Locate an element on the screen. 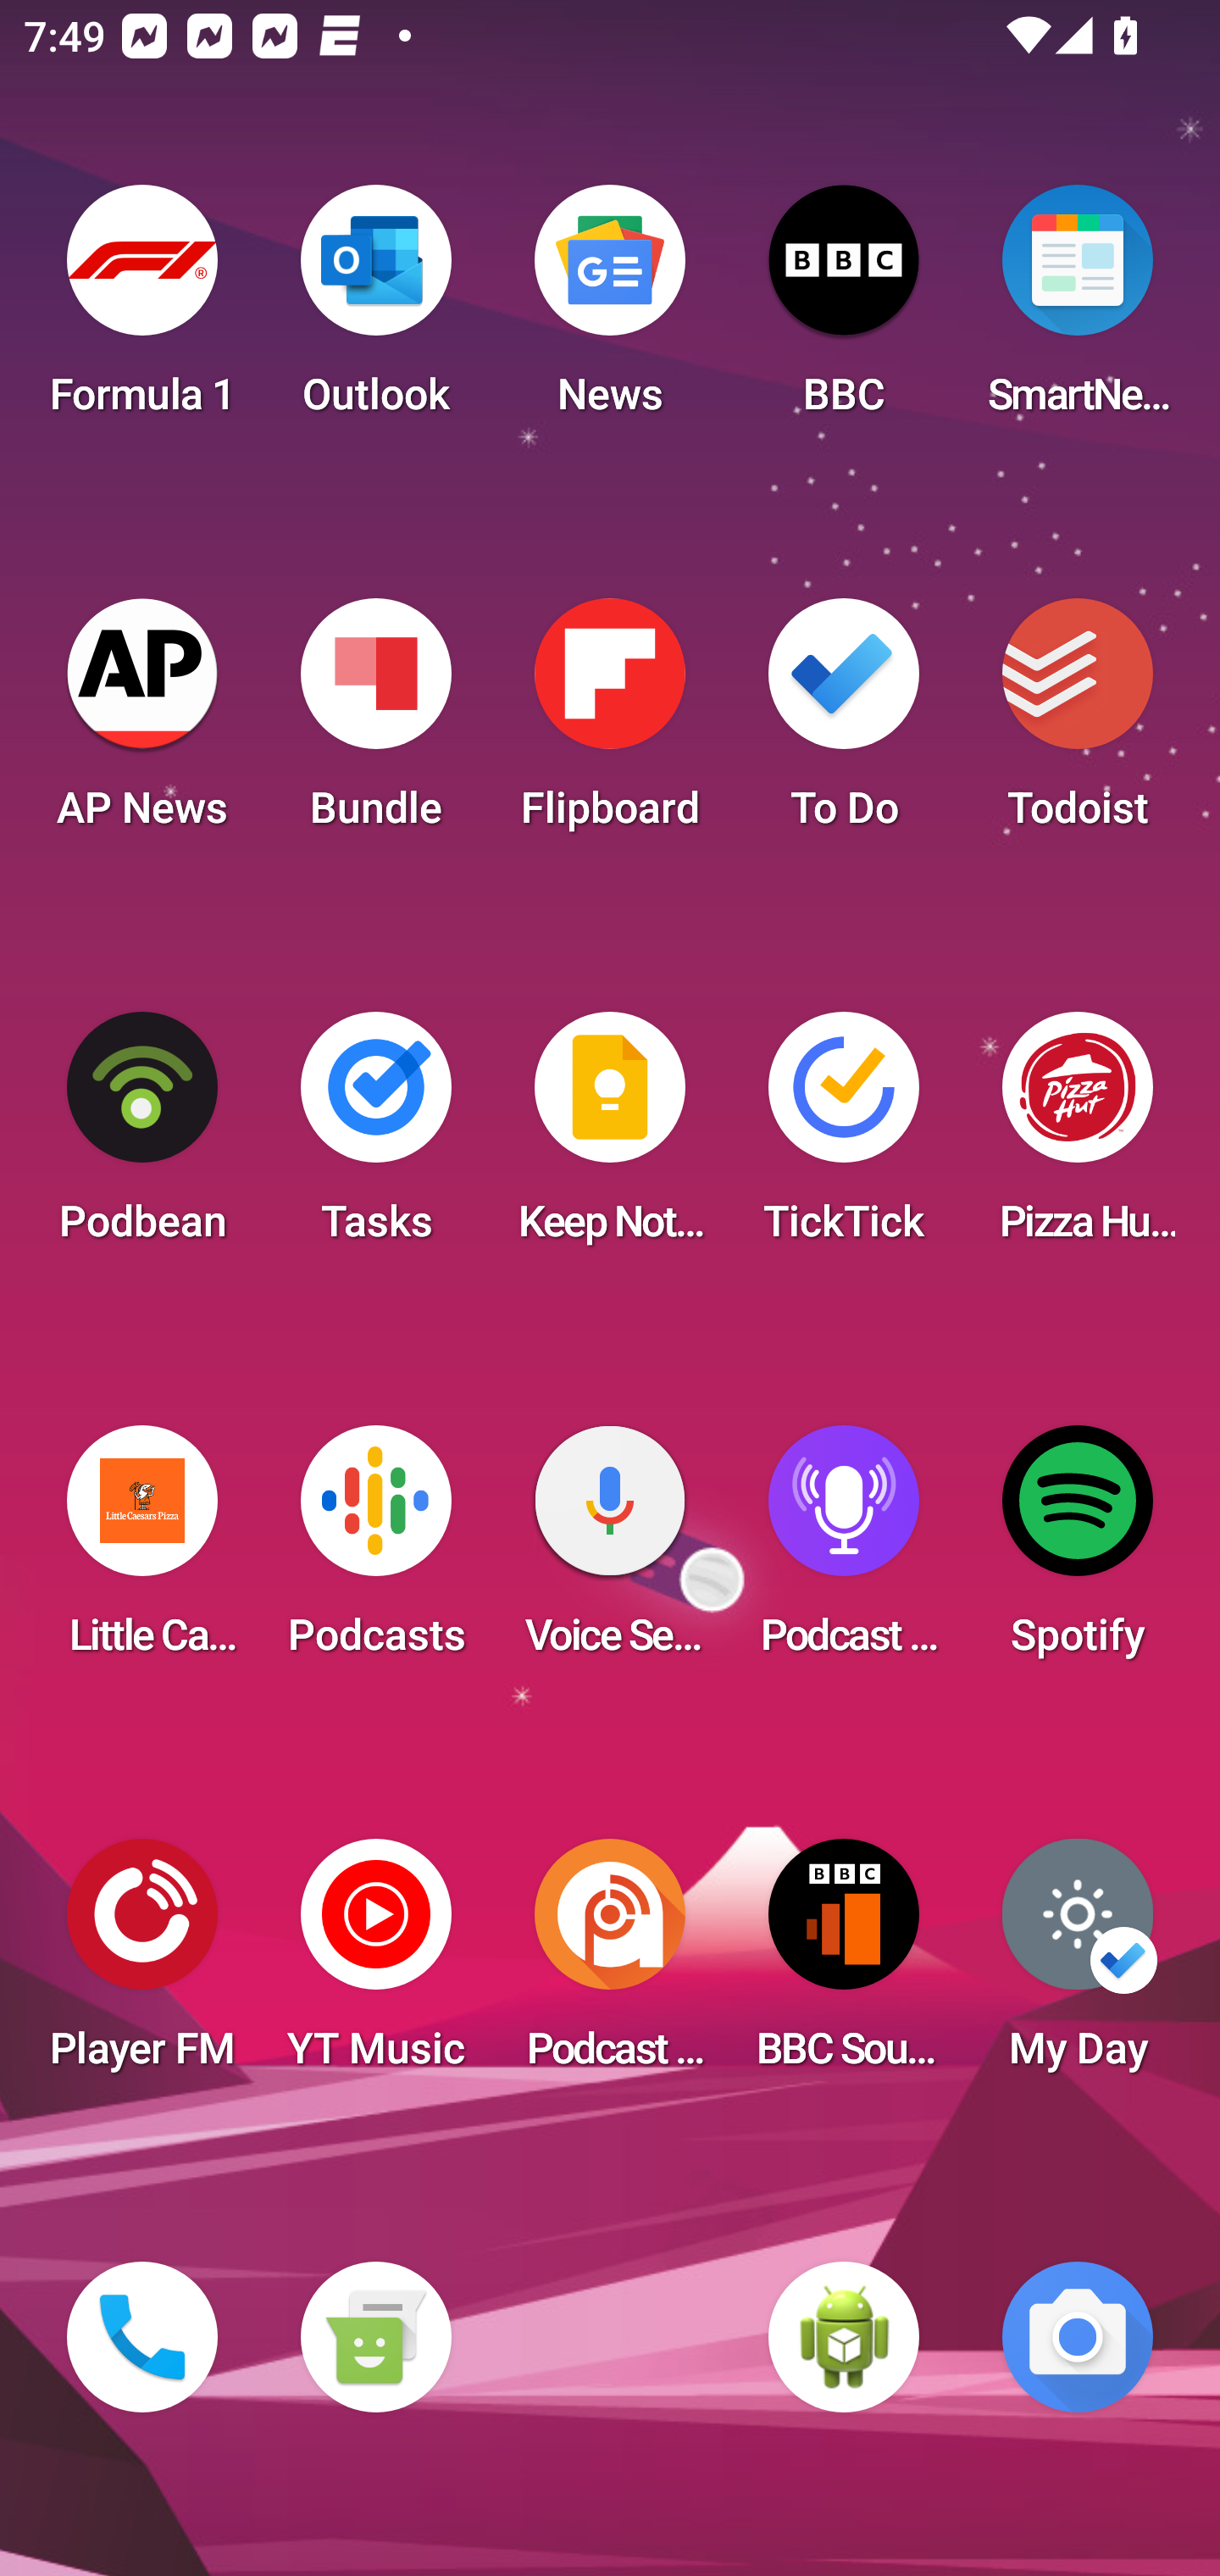 Image resolution: width=1220 pixels, height=2576 pixels. YT Music is located at coordinates (375, 1964).